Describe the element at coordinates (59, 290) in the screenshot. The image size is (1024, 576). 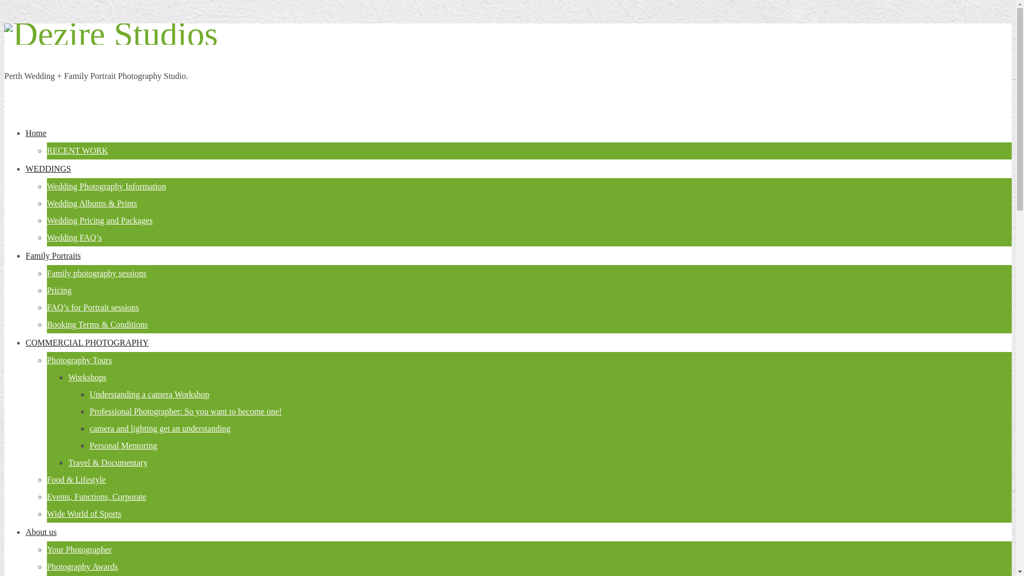
I see `Pricing` at that location.